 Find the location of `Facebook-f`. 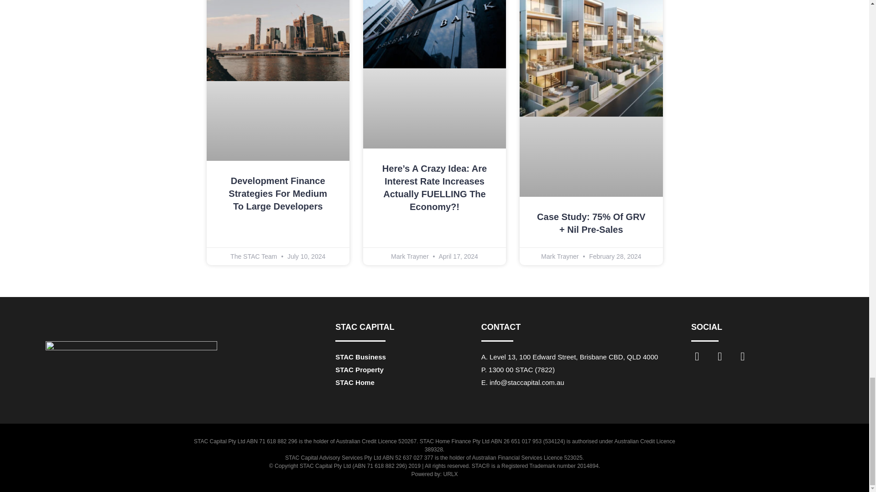

Facebook-f is located at coordinates (702, 362).